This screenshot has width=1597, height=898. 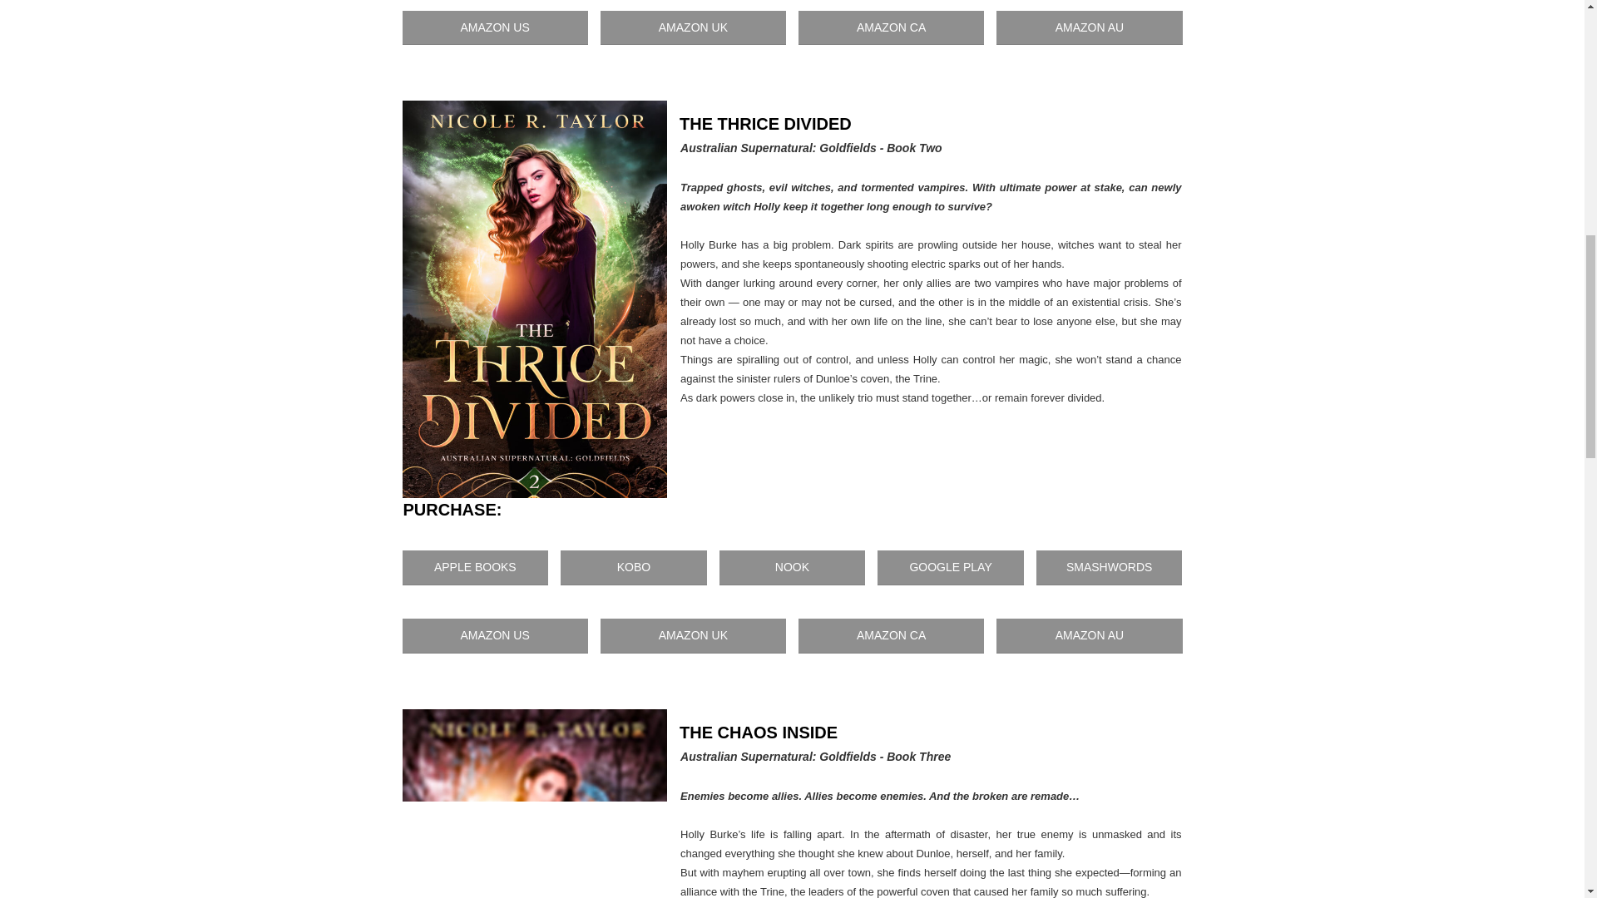 I want to click on APPLE BOOKS, so click(x=476, y=568).